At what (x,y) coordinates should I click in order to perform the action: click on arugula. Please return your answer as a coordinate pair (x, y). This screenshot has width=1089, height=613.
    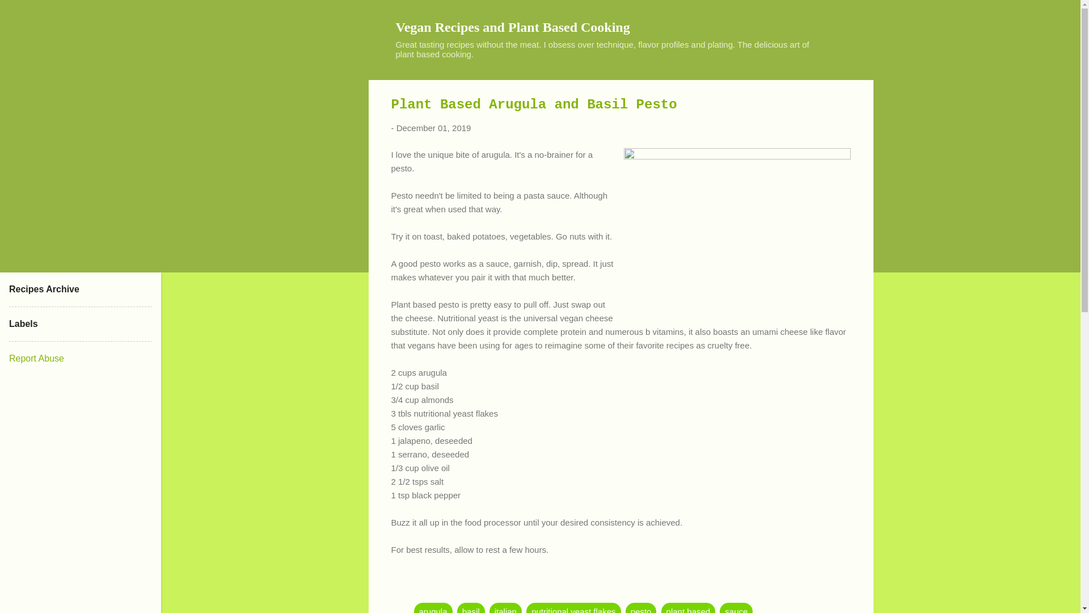
    Looking at the image, I should click on (433, 607).